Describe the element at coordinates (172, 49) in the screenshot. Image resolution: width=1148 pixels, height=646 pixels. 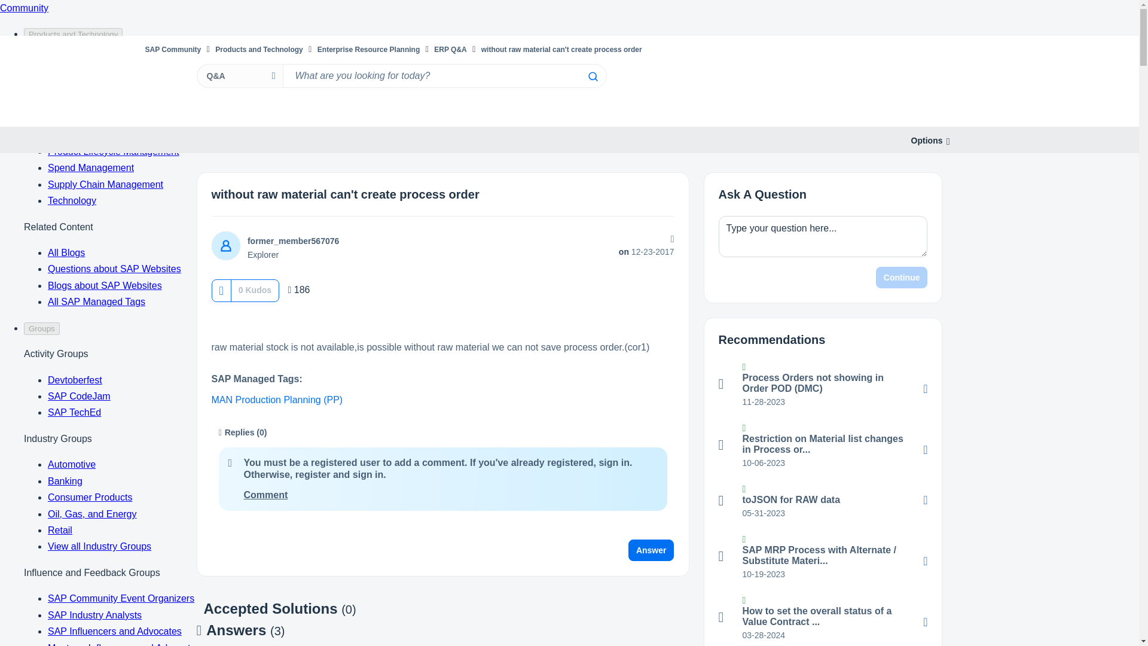
I see `SAP Community` at that location.